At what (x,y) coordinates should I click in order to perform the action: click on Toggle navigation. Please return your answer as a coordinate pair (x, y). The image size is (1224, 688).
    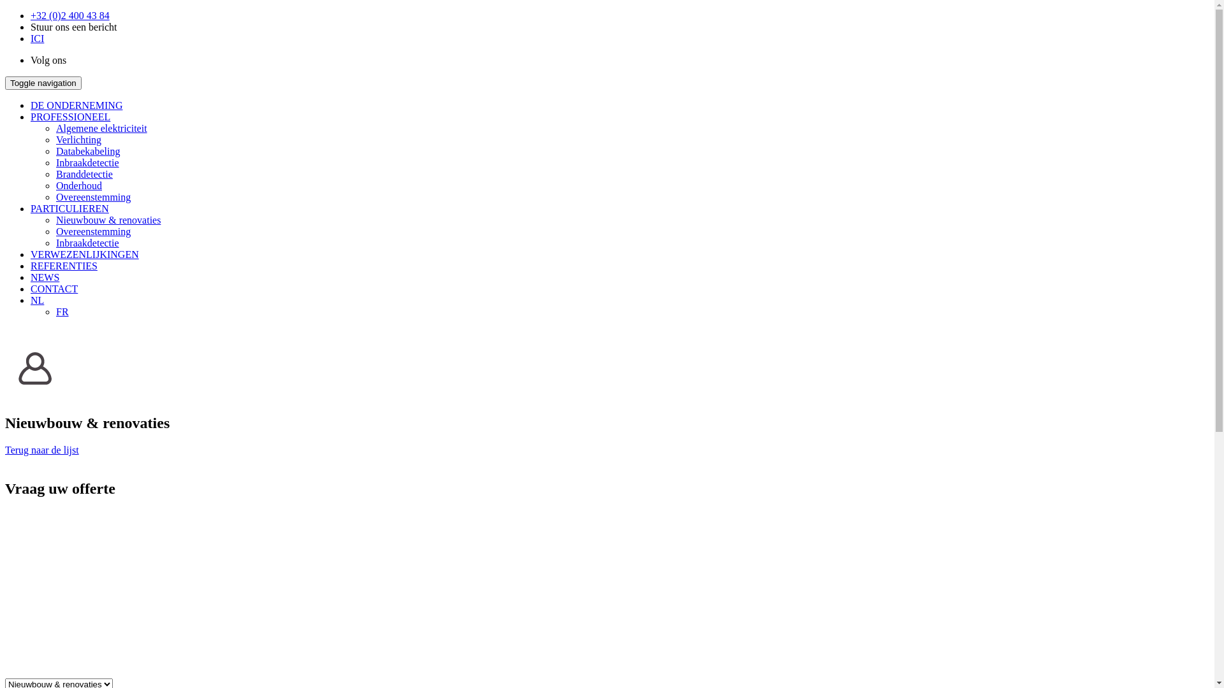
    Looking at the image, I should click on (43, 83).